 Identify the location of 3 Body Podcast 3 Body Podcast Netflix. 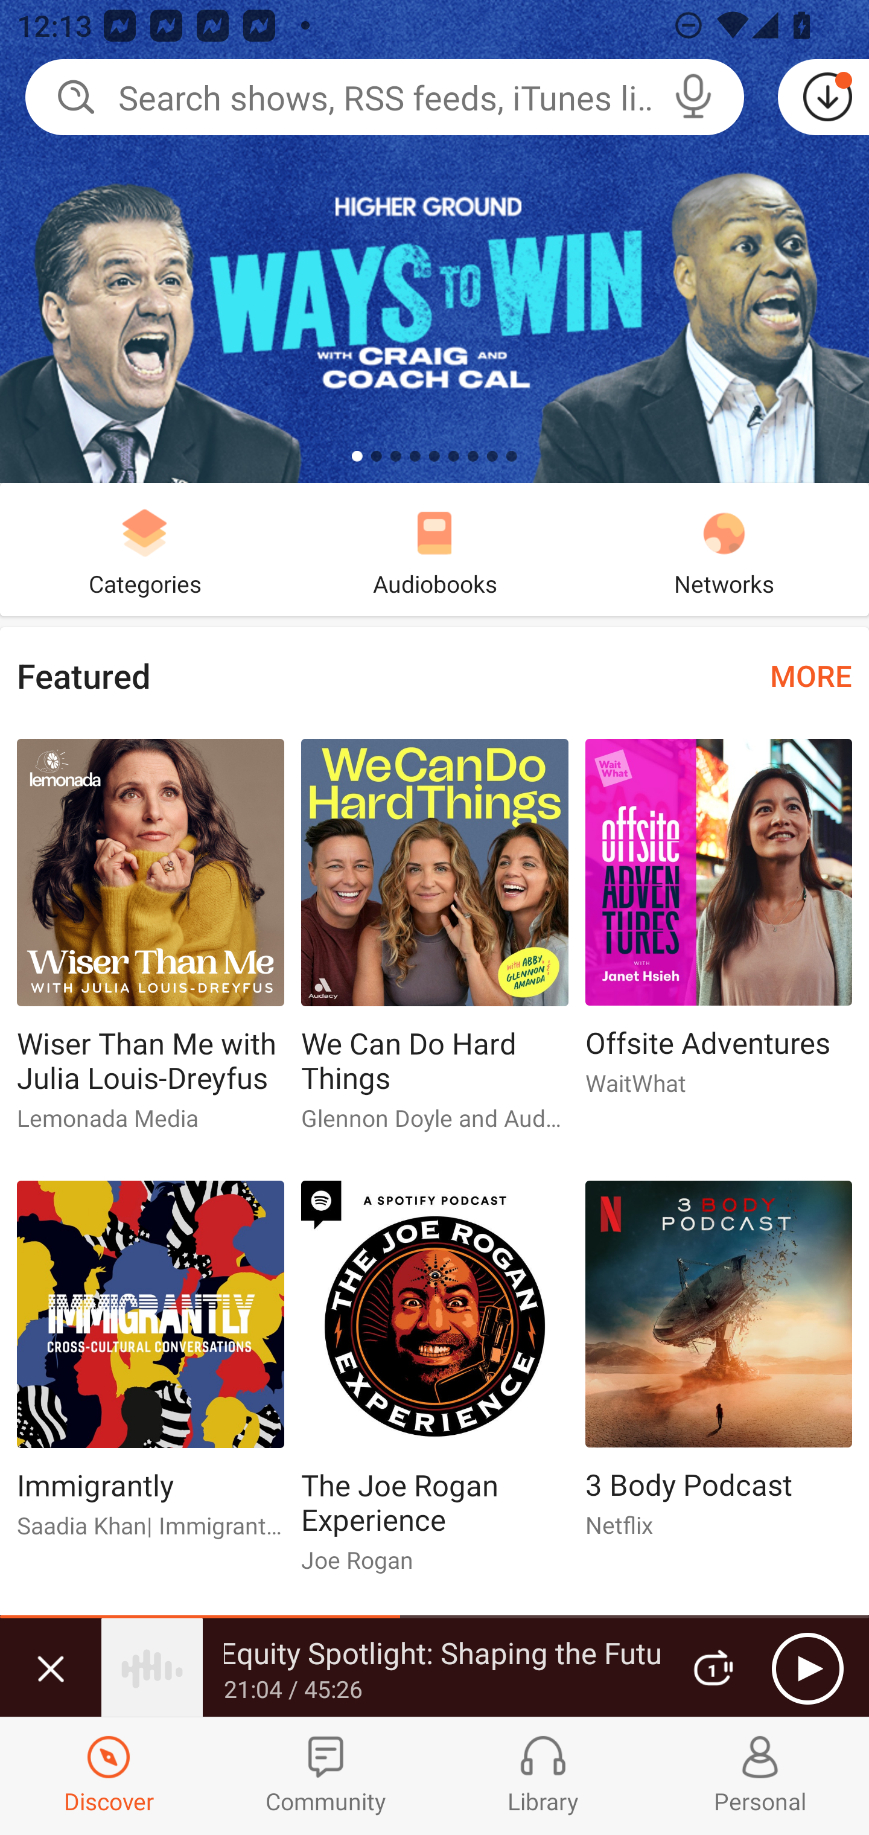
(719, 1368).